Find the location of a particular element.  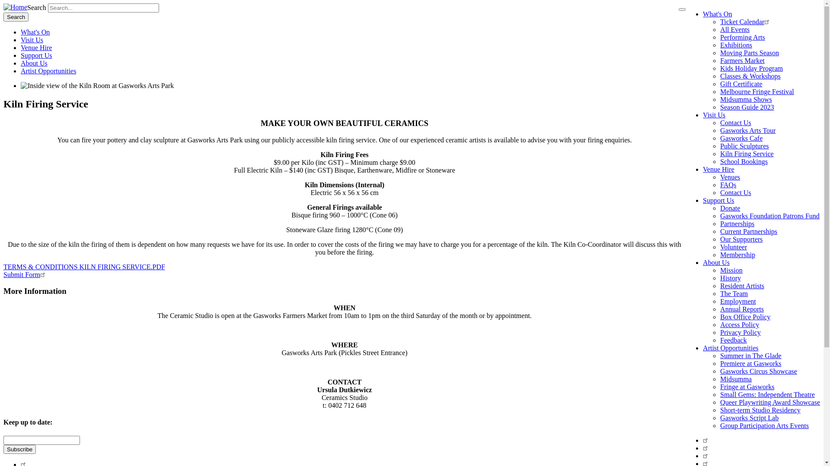

Moving Parts Season is located at coordinates (750, 53).